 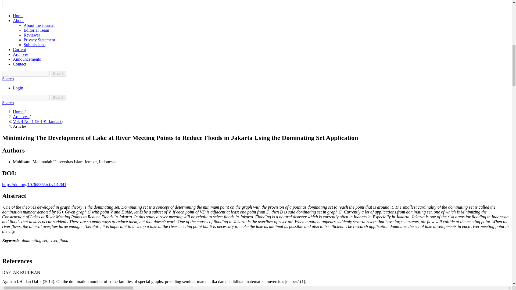 What do you see at coordinates (18, 20) in the screenshot?
I see `About` at bounding box center [18, 20].